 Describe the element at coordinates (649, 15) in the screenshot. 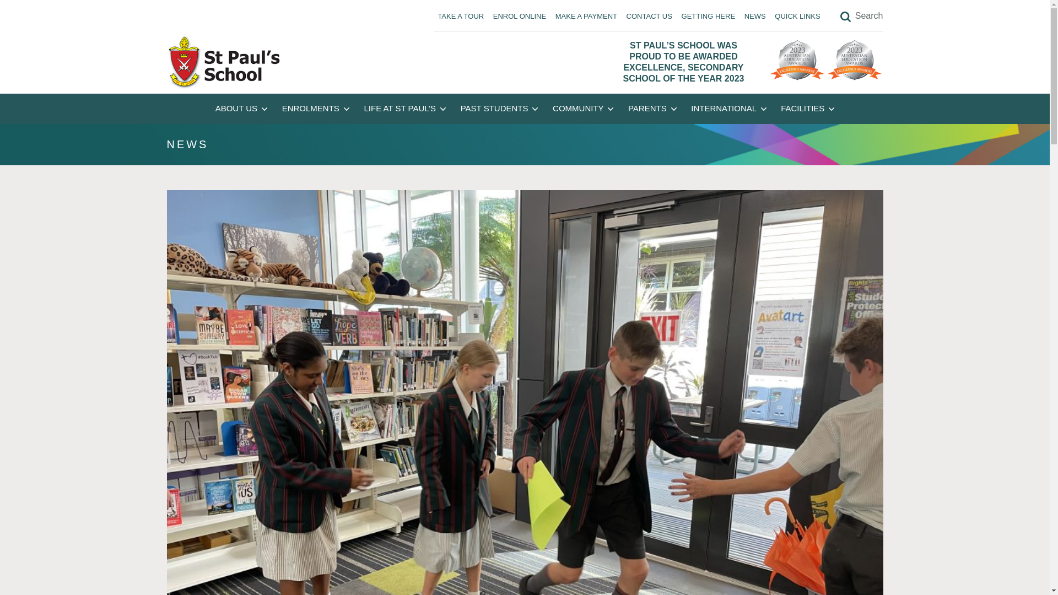

I see `CONTACT US` at that location.